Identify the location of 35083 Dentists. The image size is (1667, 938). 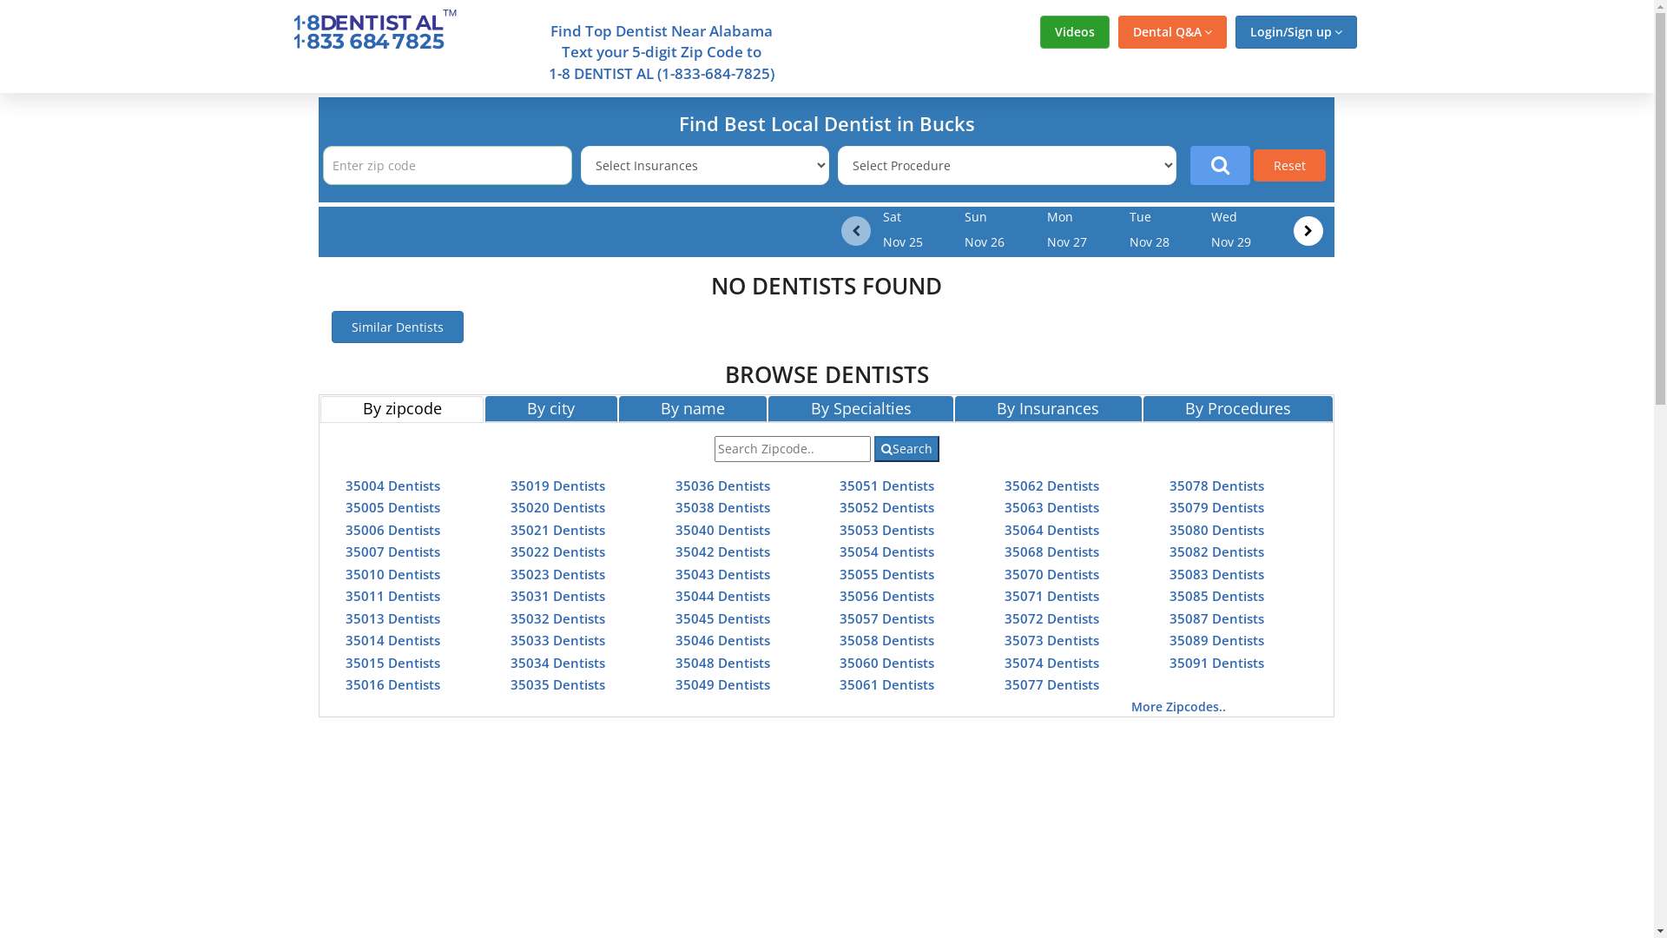
(1217, 573).